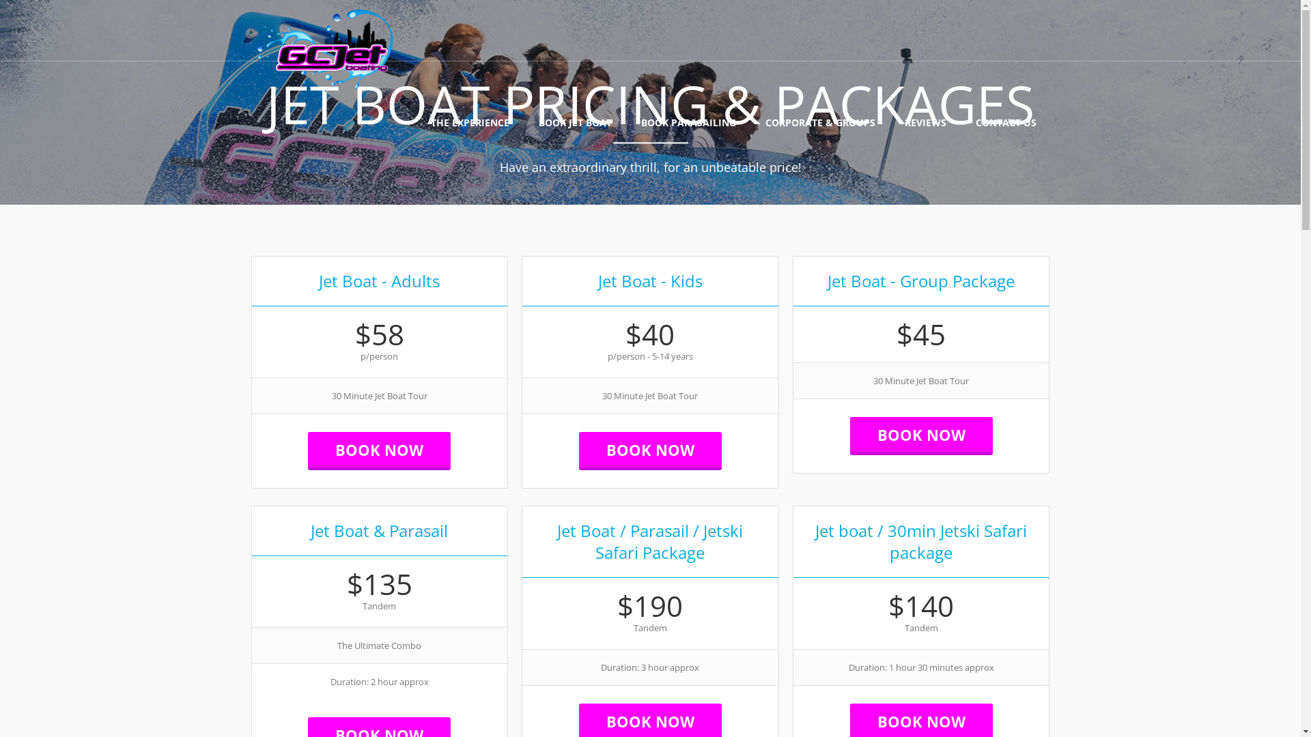  I want to click on BOOK NOW, so click(922, 435).